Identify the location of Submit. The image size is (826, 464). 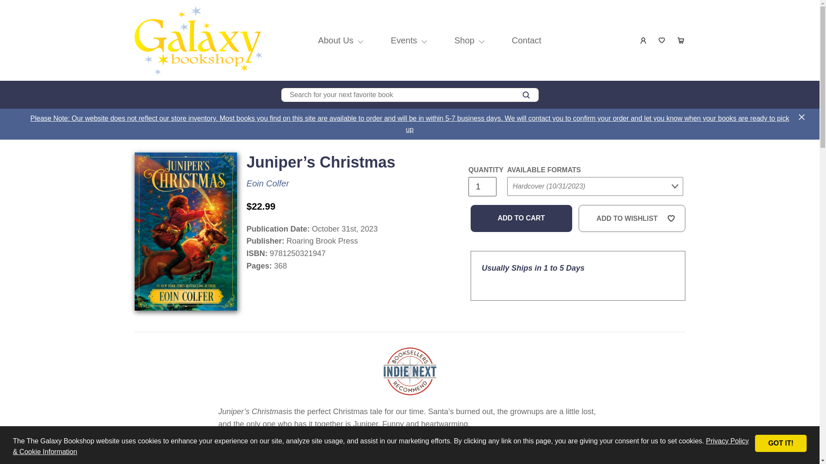
(523, 204).